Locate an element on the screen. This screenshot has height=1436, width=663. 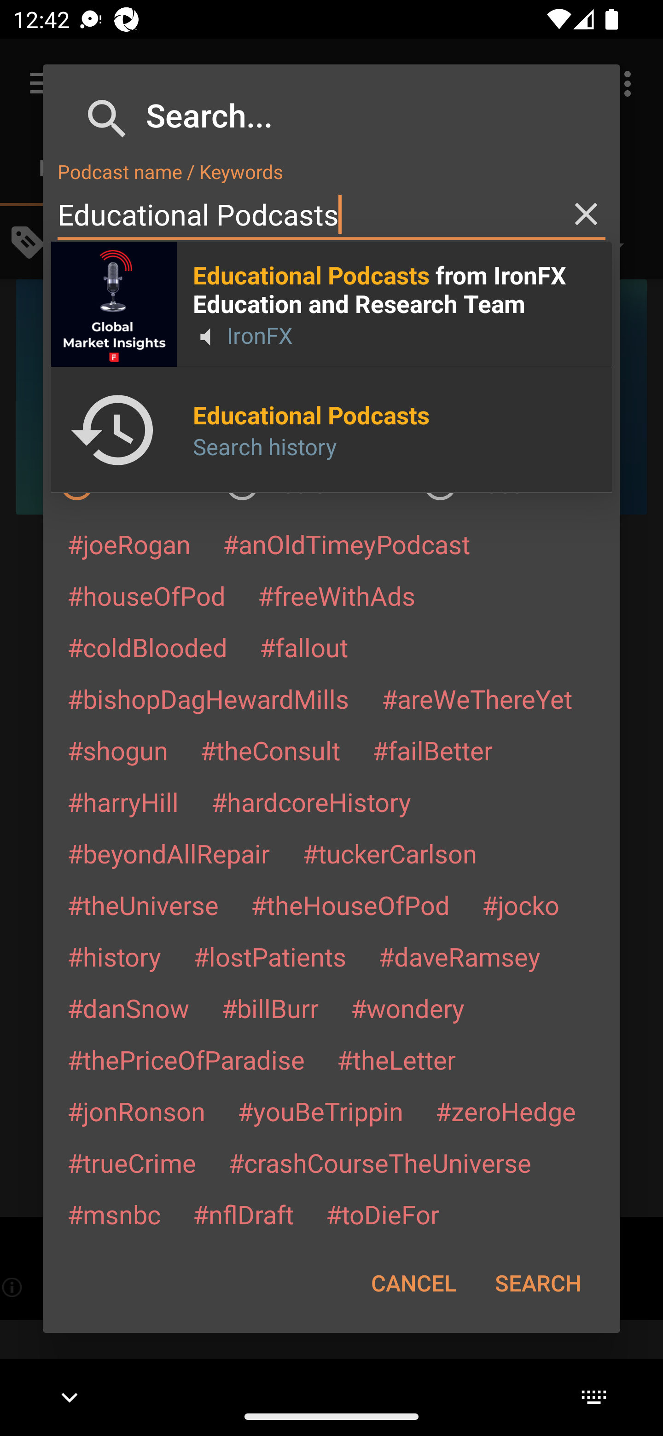
#thePriceOfParadise is located at coordinates (186, 1060).